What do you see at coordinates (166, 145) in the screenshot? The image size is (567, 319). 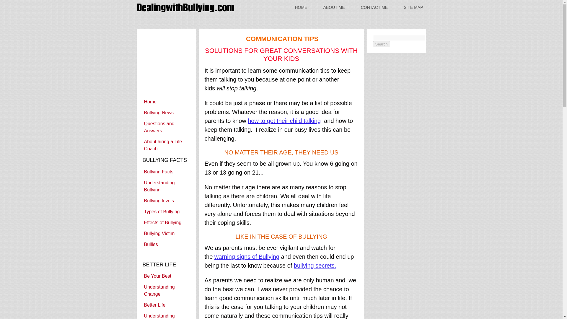 I see `About hiring a Life Coach` at bounding box center [166, 145].